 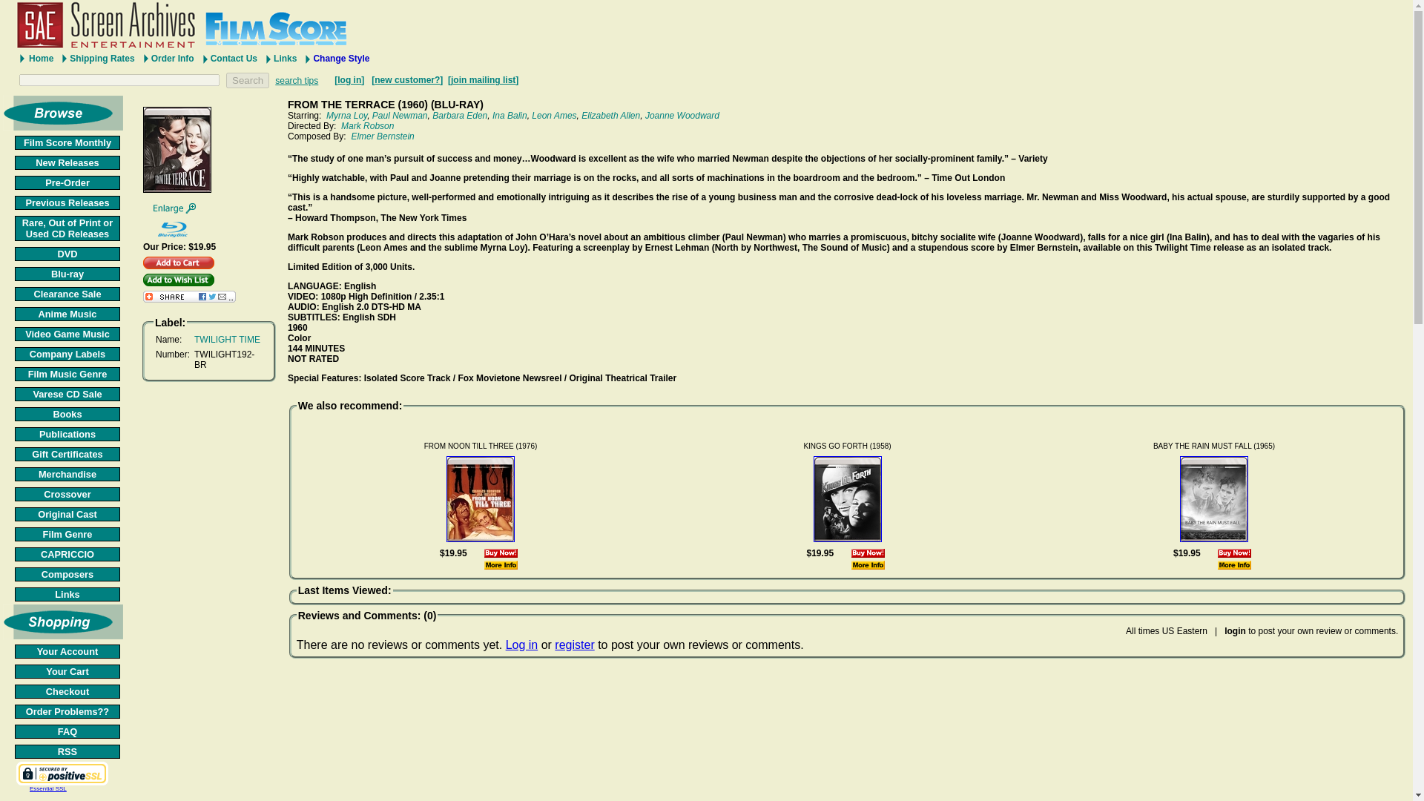 What do you see at coordinates (67, 314) in the screenshot?
I see `Anime Music` at bounding box center [67, 314].